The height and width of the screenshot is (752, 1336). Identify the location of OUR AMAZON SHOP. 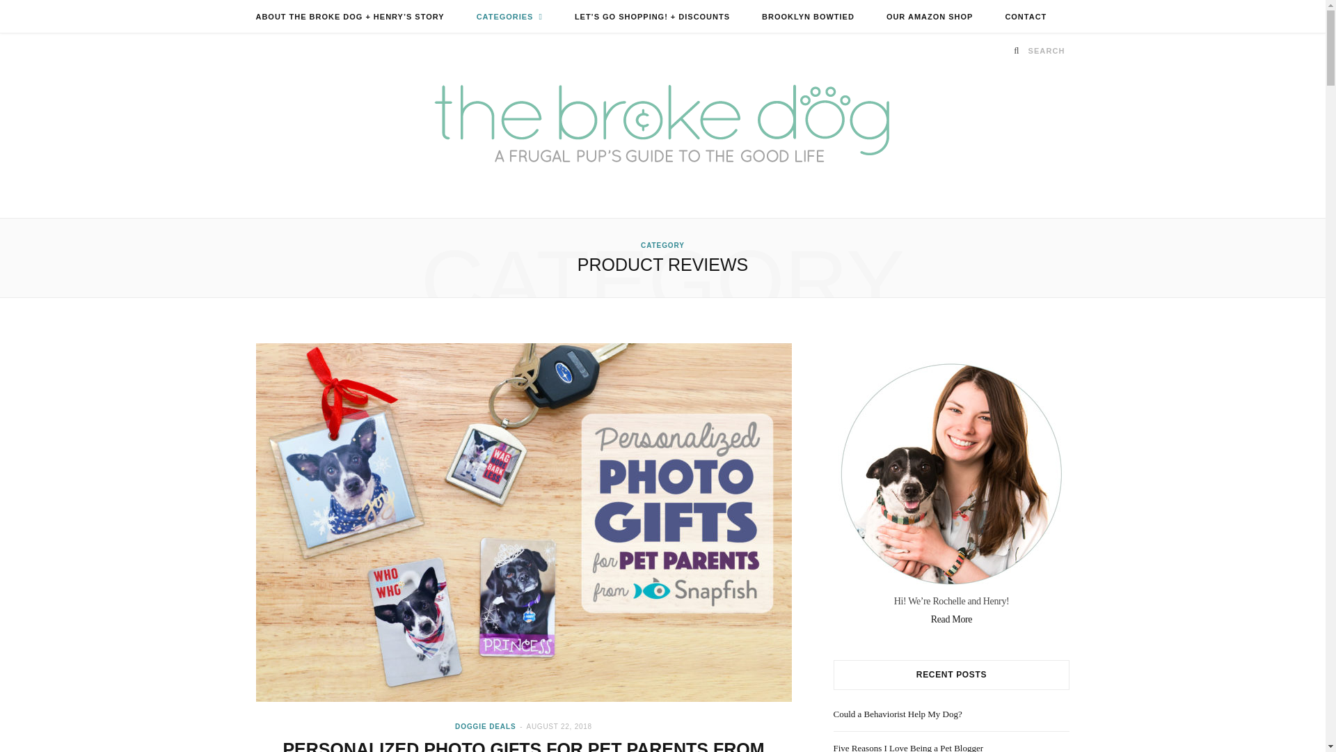
(930, 17).